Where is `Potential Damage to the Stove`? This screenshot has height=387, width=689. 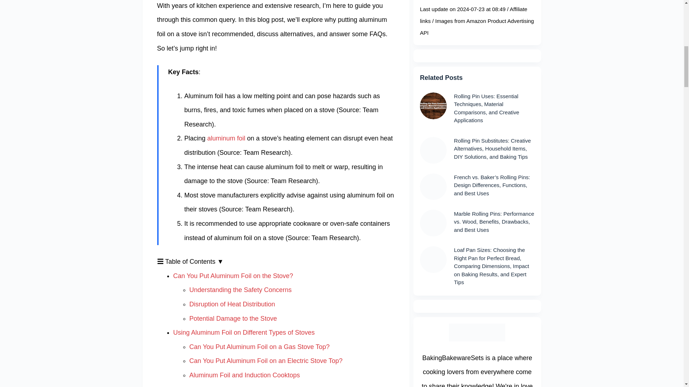 Potential Damage to the Stove is located at coordinates (233, 318).